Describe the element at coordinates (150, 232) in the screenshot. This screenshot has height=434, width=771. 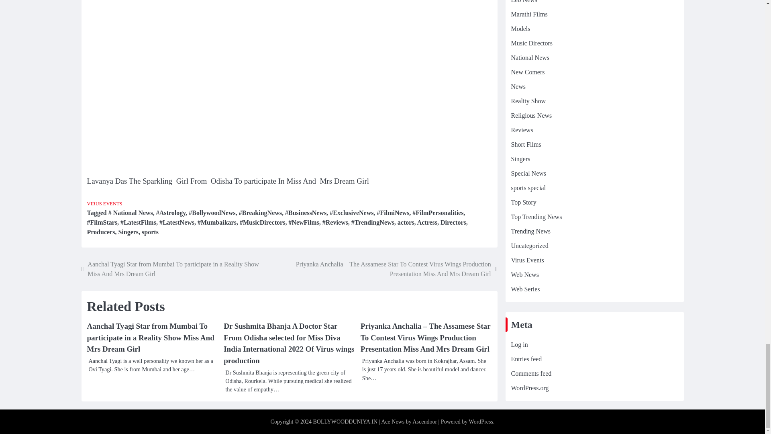
I see `sports` at that location.